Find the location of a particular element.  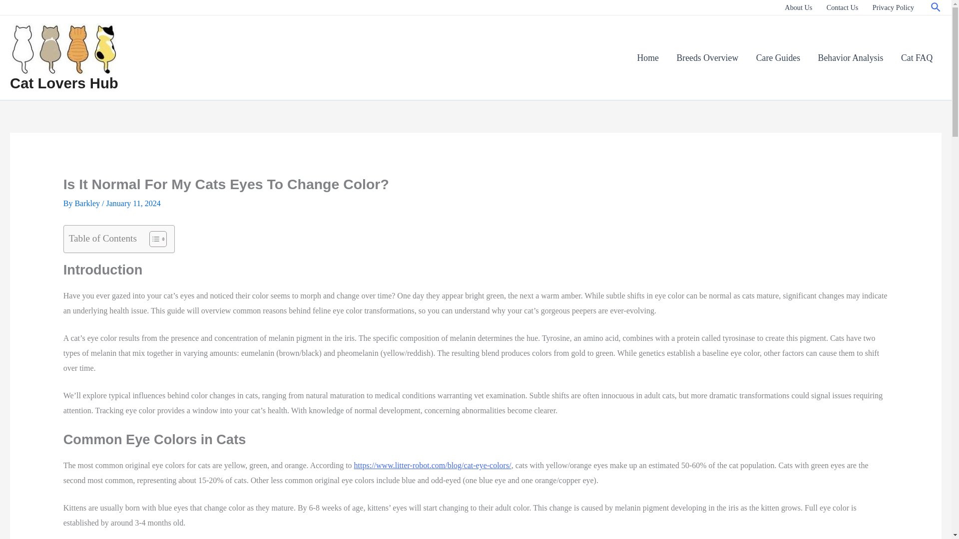

View all posts by Barkley is located at coordinates (88, 203).